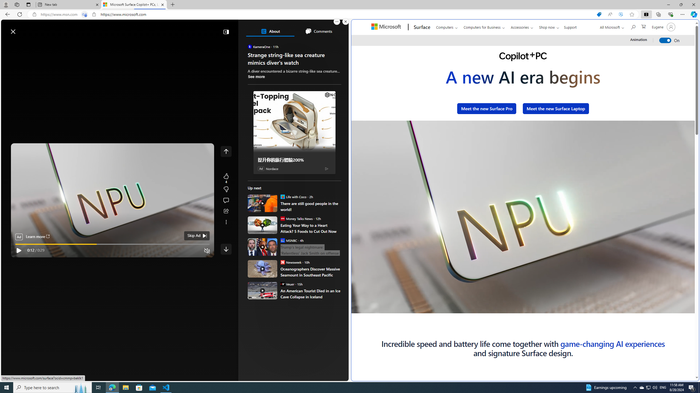 The width and height of the screenshot is (700, 393). I want to click on The Associated Press, so click(267, 176).